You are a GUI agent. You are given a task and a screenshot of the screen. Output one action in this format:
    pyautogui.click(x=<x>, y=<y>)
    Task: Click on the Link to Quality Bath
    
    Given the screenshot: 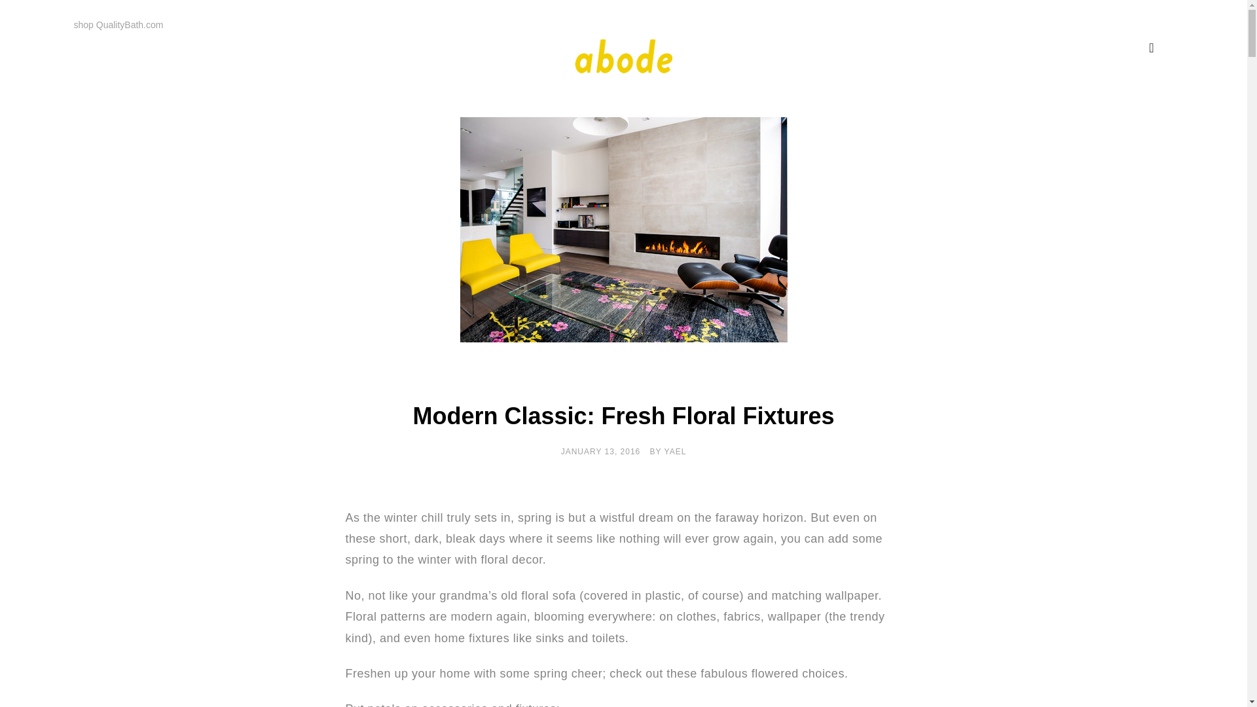 What is the action you would take?
    pyautogui.click(x=118, y=25)
    